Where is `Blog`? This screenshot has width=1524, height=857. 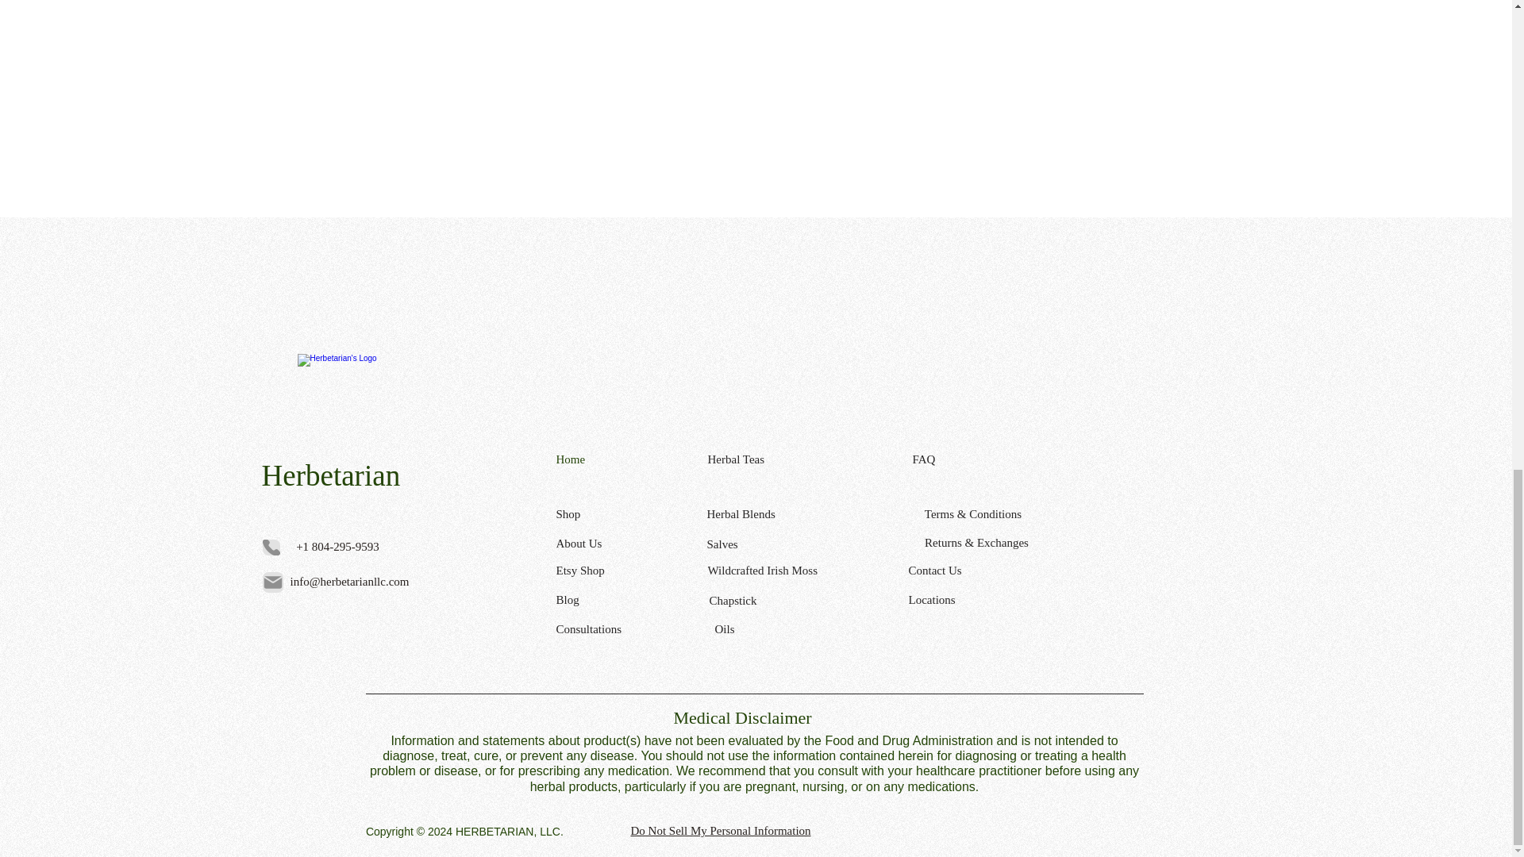
Blog is located at coordinates (612, 600).